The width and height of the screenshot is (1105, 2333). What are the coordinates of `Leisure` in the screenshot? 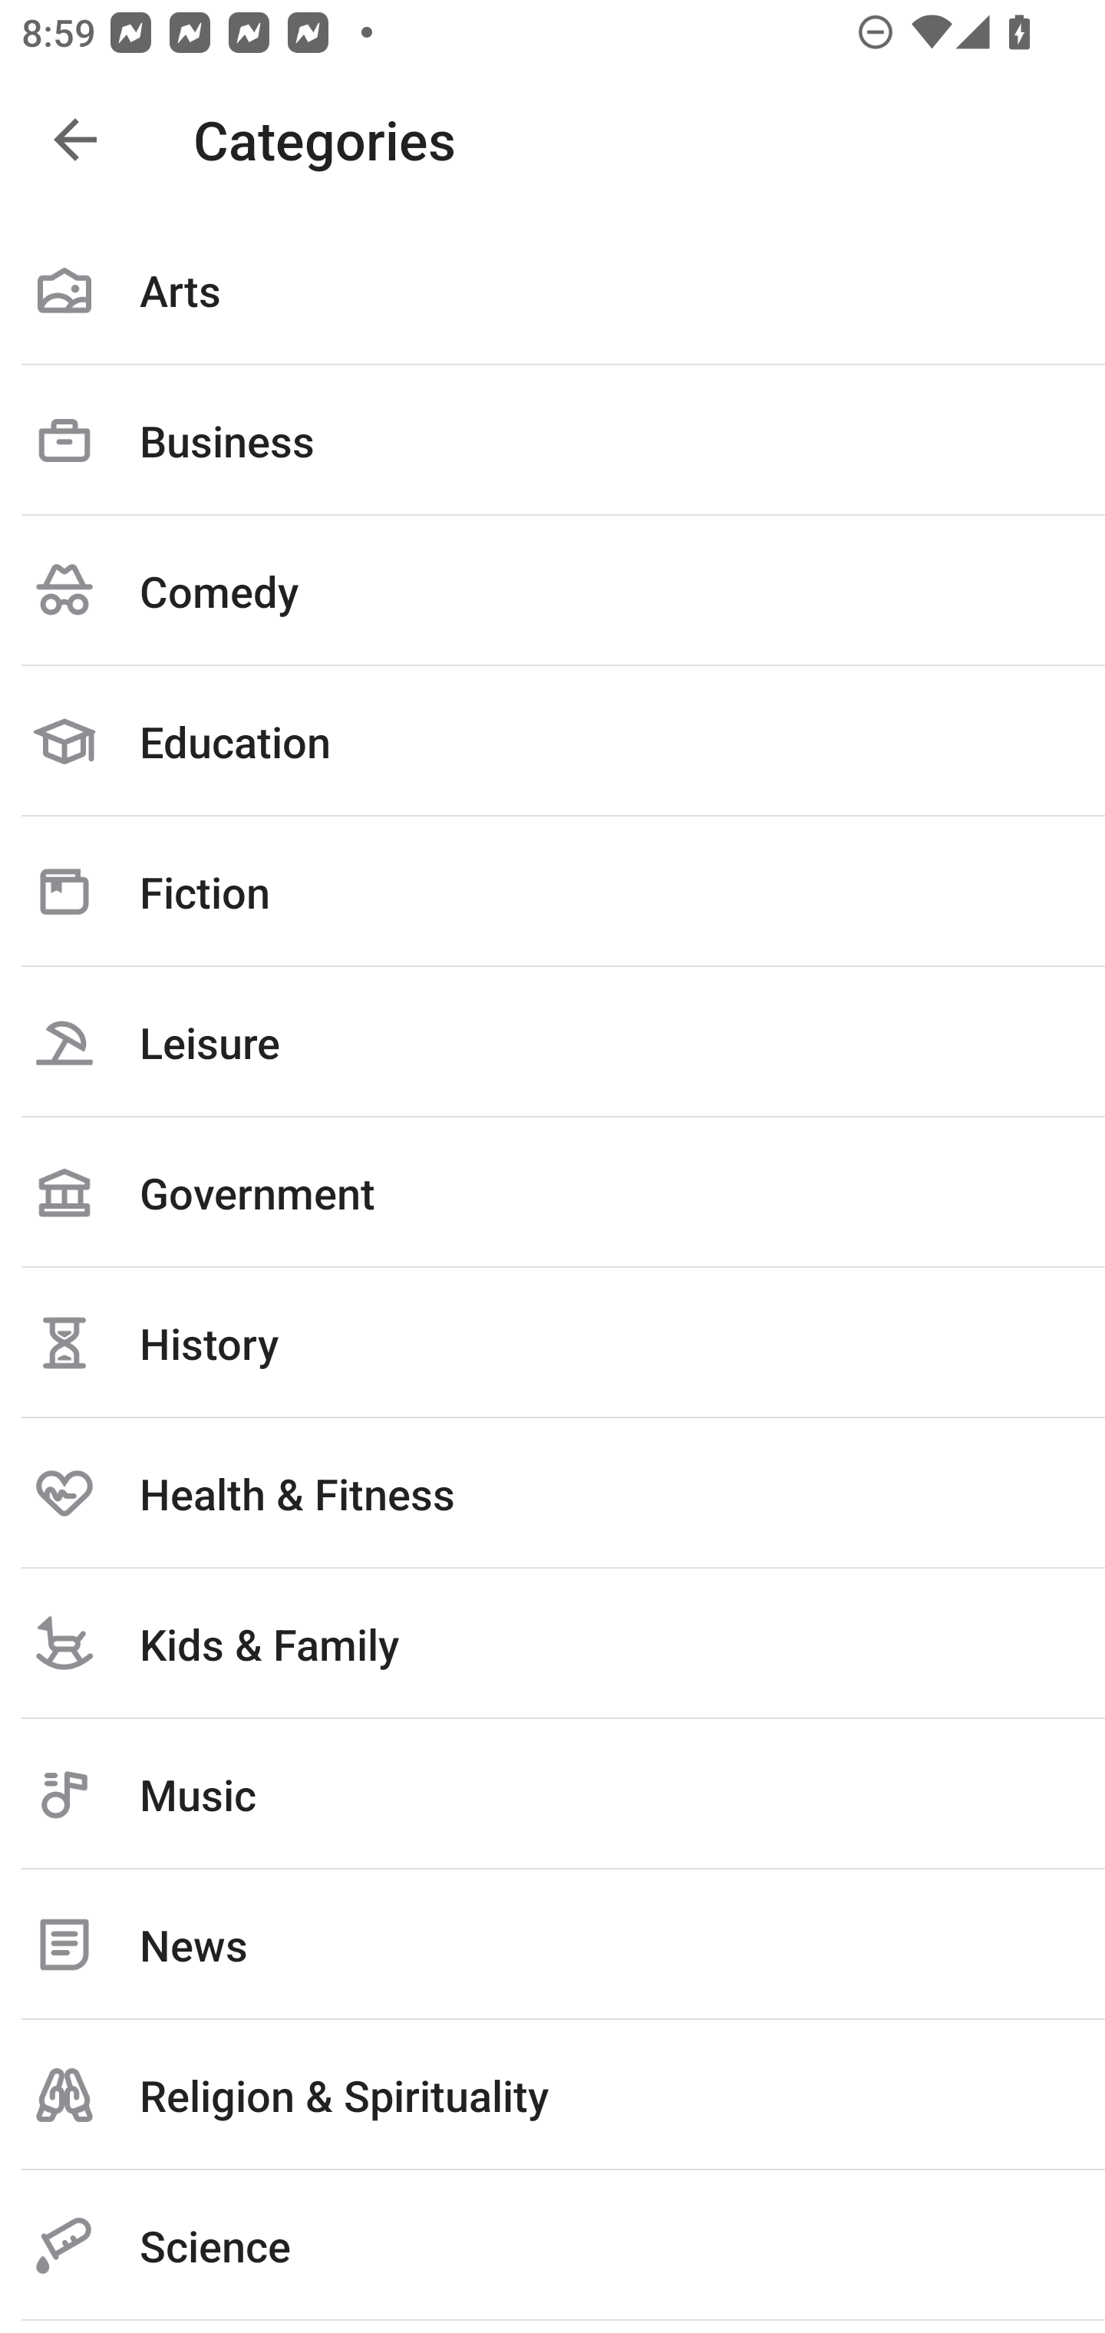 It's located at (552, 1041).